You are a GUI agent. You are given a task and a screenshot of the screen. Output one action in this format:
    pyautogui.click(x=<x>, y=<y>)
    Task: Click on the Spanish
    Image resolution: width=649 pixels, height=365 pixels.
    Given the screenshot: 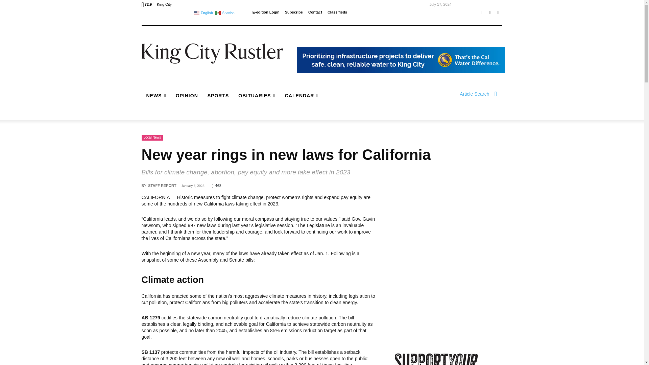 What is the action you would take?
    pyautogui.click(x=225, y=12)
    